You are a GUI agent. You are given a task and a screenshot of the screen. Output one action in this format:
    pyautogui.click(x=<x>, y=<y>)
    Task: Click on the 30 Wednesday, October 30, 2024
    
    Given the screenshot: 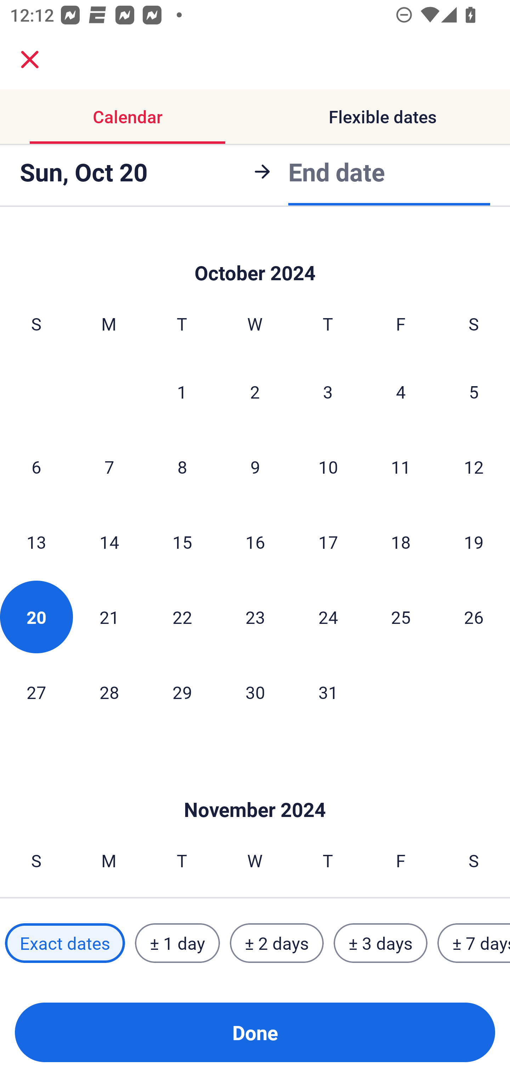 What is the action you would take?
    pyautogui.click(x=255, y=692)
    